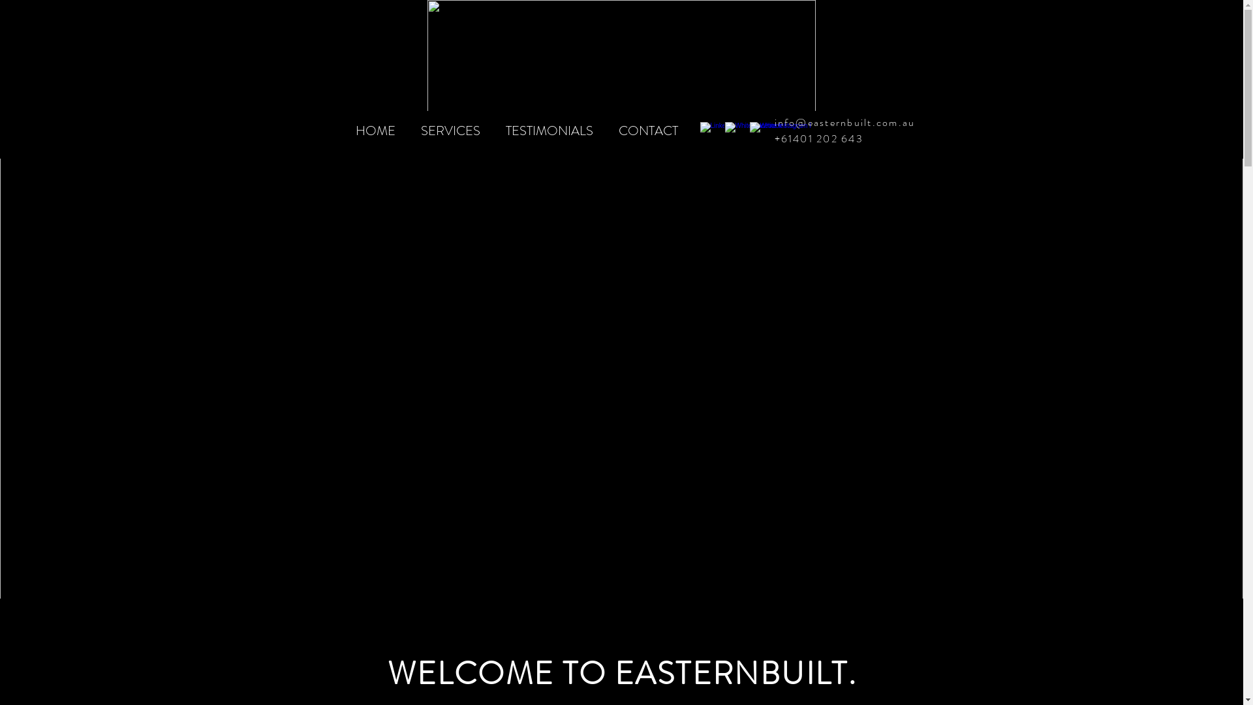 This screenshot has width=1253, height=705. I want to click on TESTIMONIALS, so click(552, 131).